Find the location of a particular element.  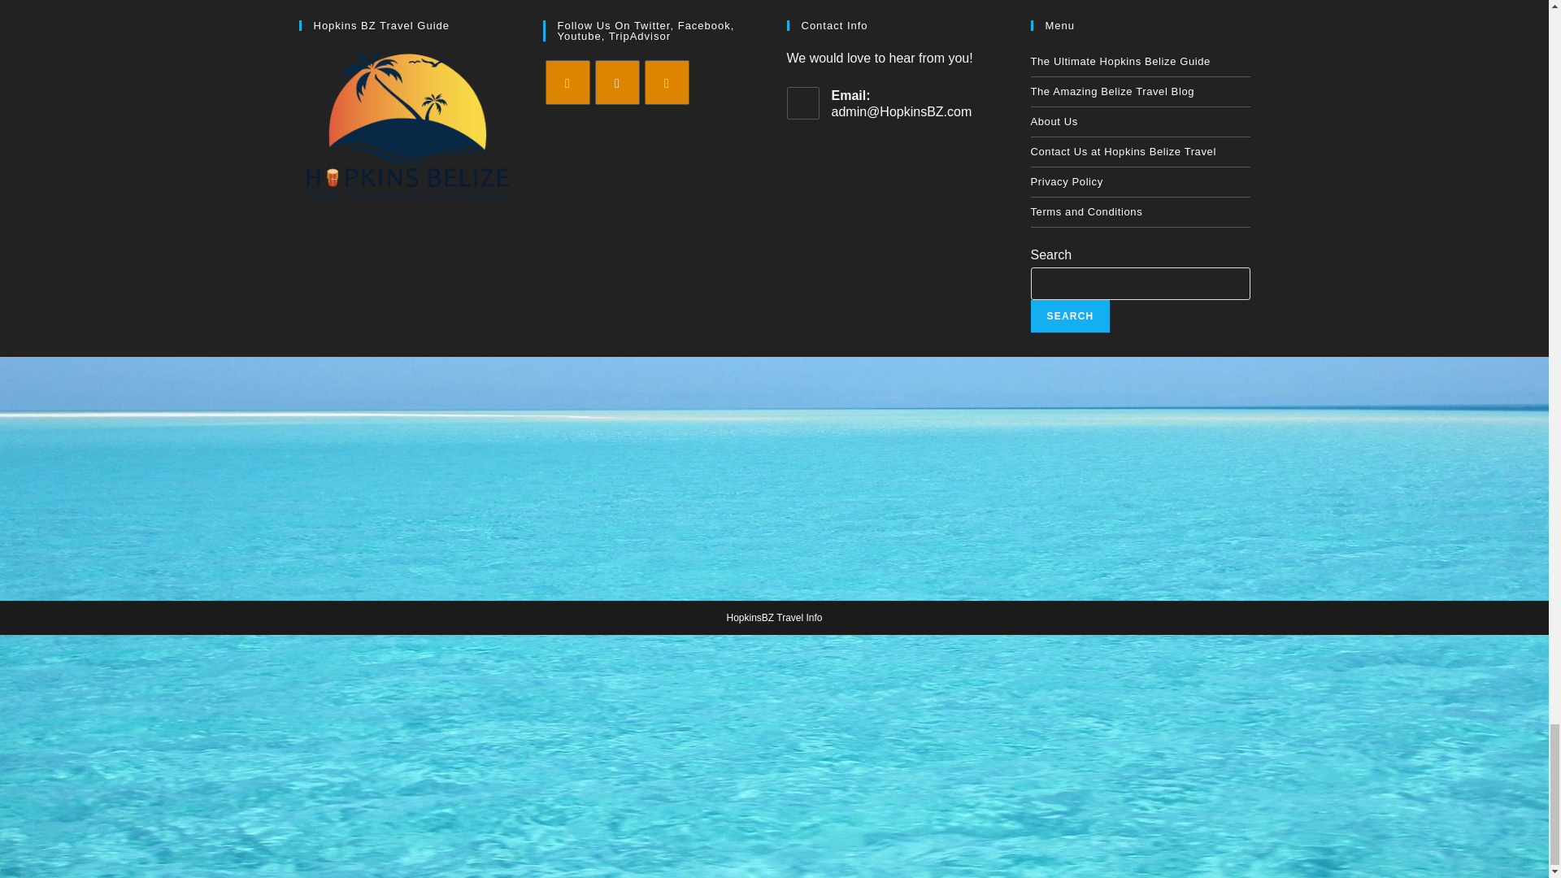

The Ultimate Hopkins Belize Guide is located at coordinates (1140, 62).